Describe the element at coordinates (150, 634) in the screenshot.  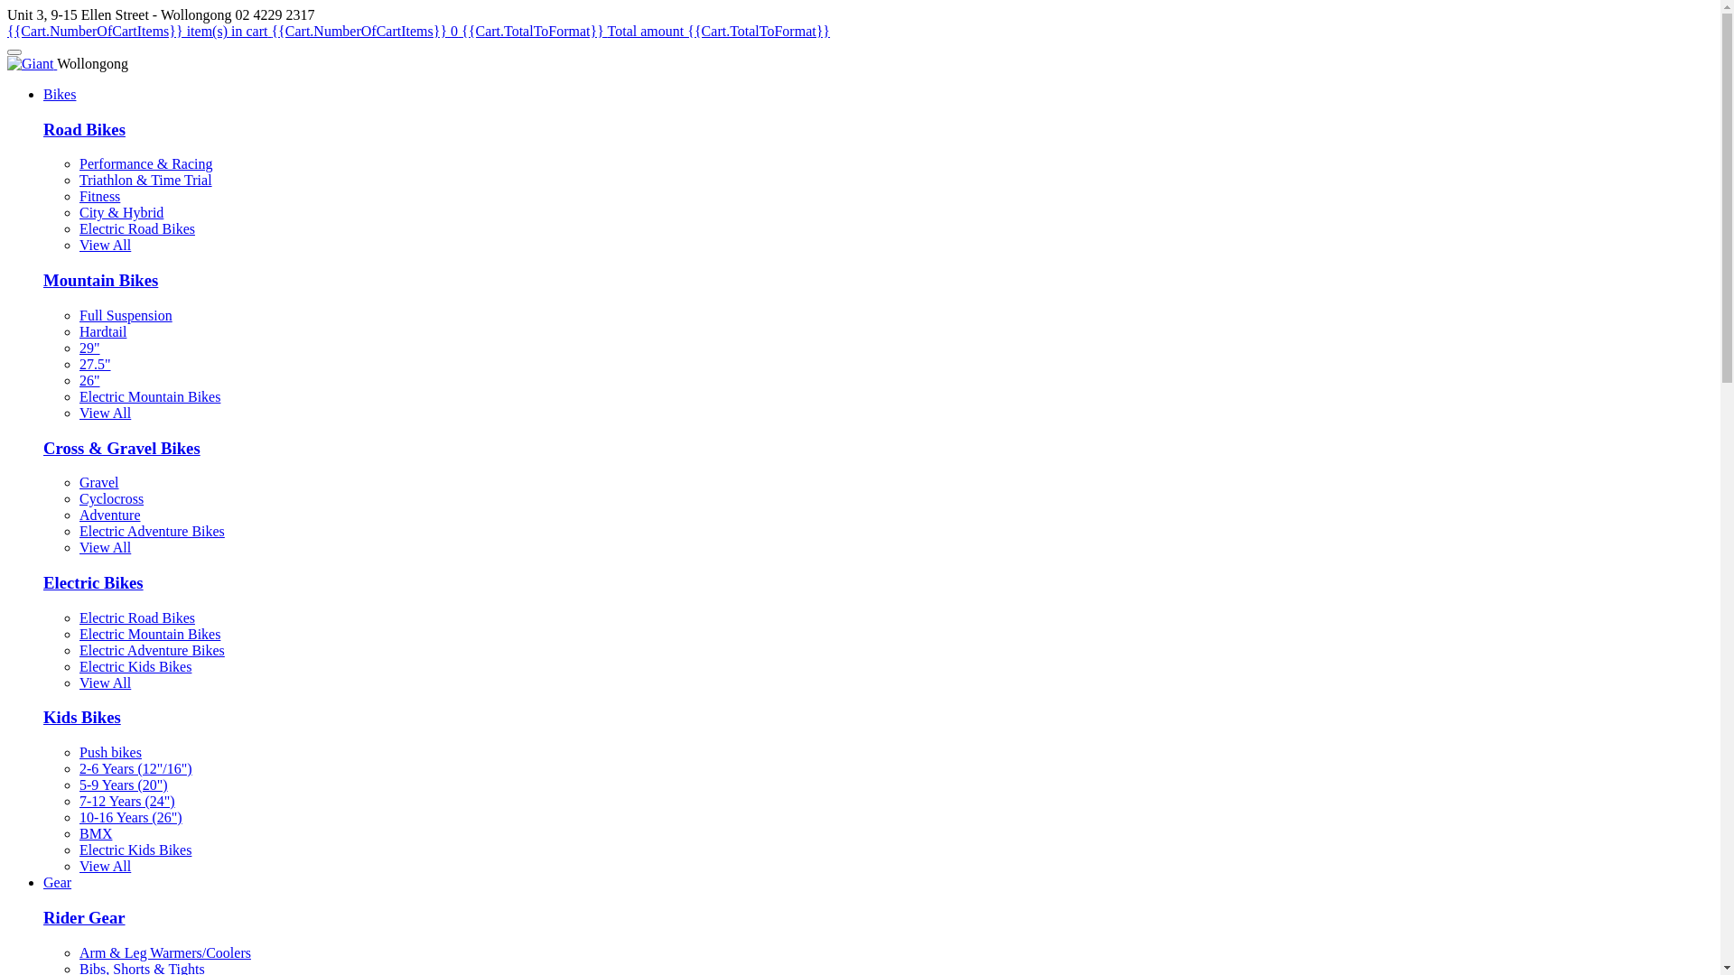
I see `Electric Mountain Bikes` at that location.